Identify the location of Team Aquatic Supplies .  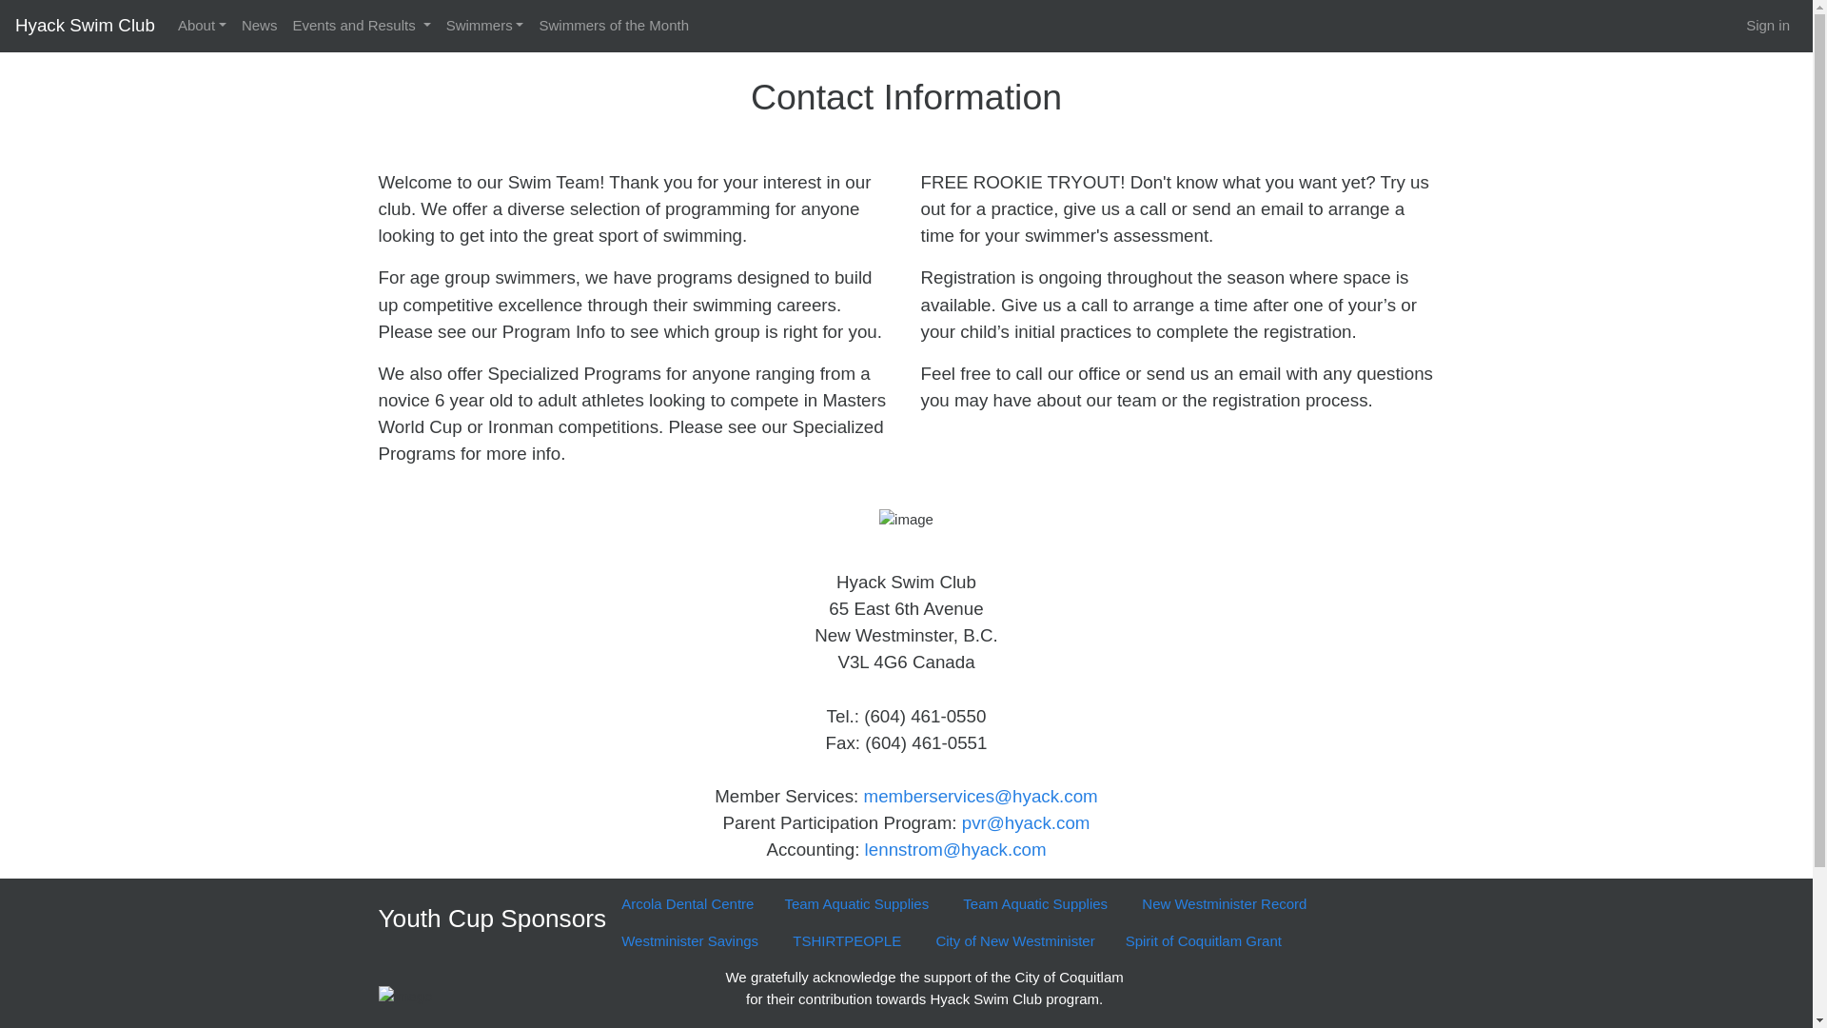
(858, 904).